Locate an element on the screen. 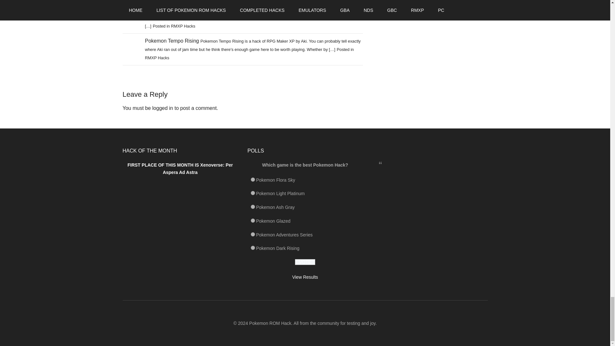 The height and width of the screenshot is (346, 615). 6 is located at coordinates (252, 179).